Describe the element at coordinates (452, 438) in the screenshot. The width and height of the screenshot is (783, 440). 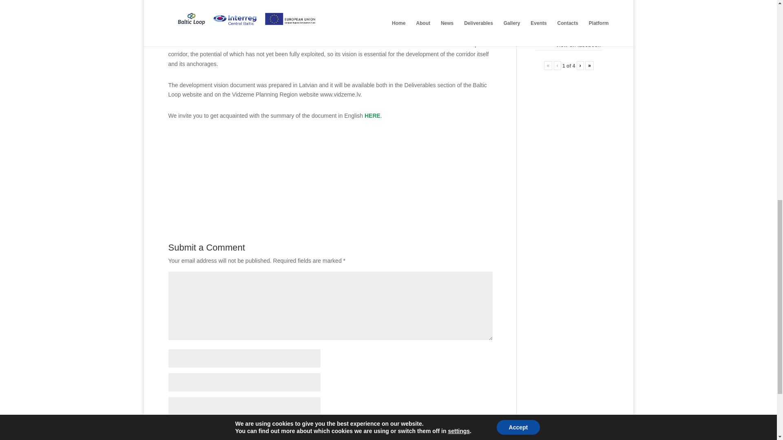
I see `Submit Comment` at that location.